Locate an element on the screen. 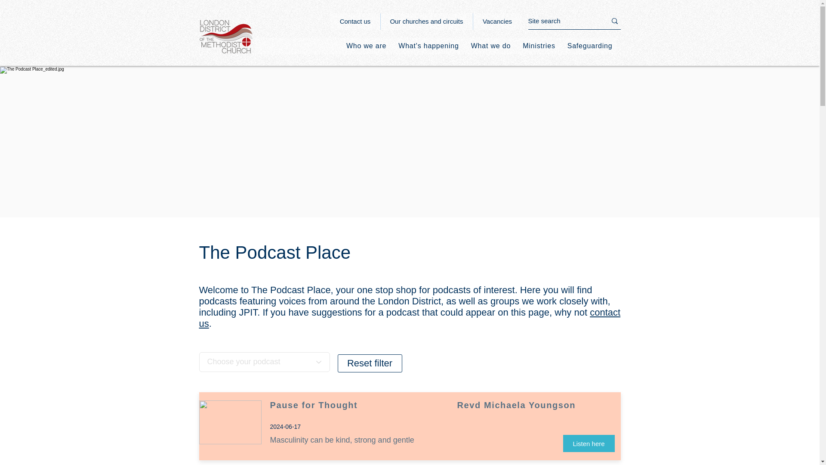 The image size is (826, 465). Vacancies is located at coordinates (496, 22).